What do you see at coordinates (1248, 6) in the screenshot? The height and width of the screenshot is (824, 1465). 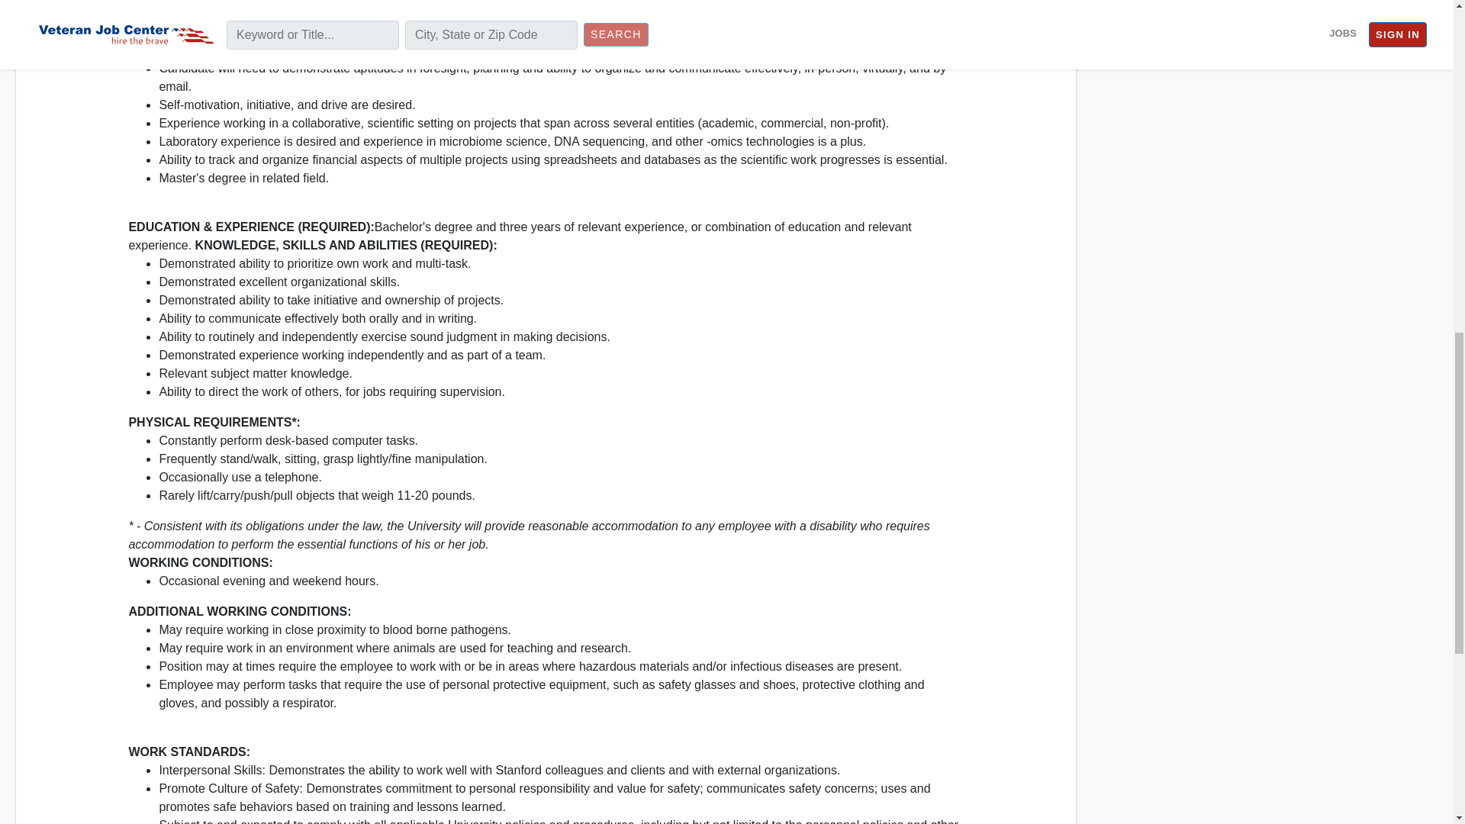 I see `Email Veteran Job Center` at bounding box center [1248, 6].